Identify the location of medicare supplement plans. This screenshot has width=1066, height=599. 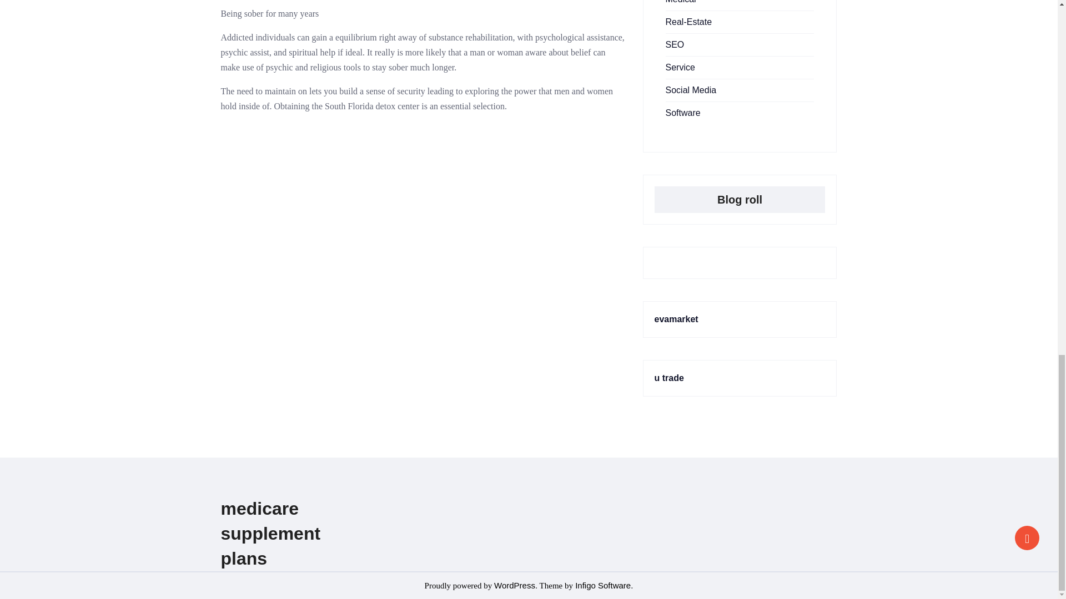
(270, 533).